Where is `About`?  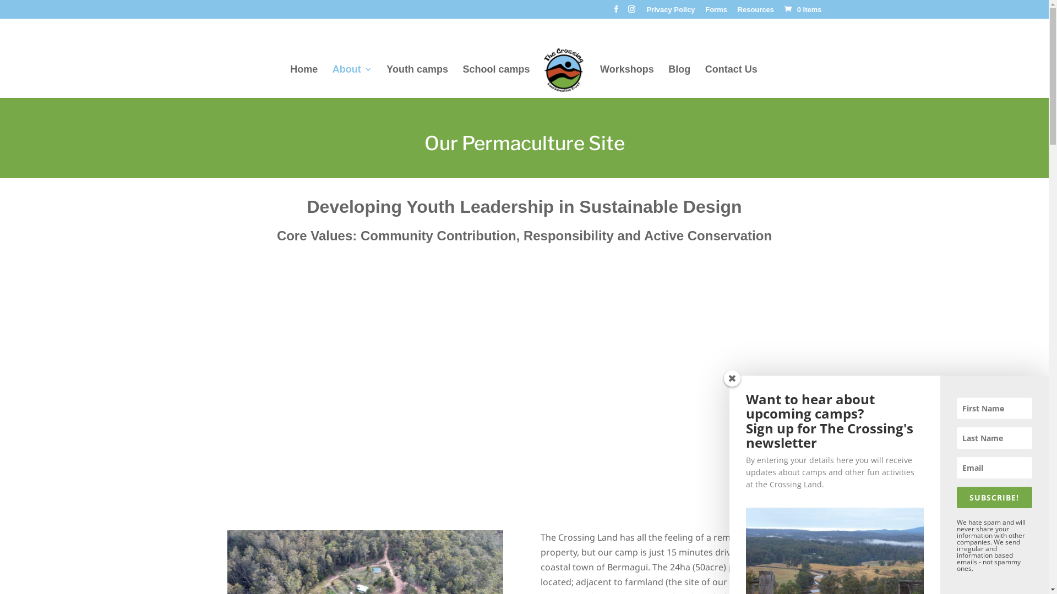 About is located at coordinates (352, 81).